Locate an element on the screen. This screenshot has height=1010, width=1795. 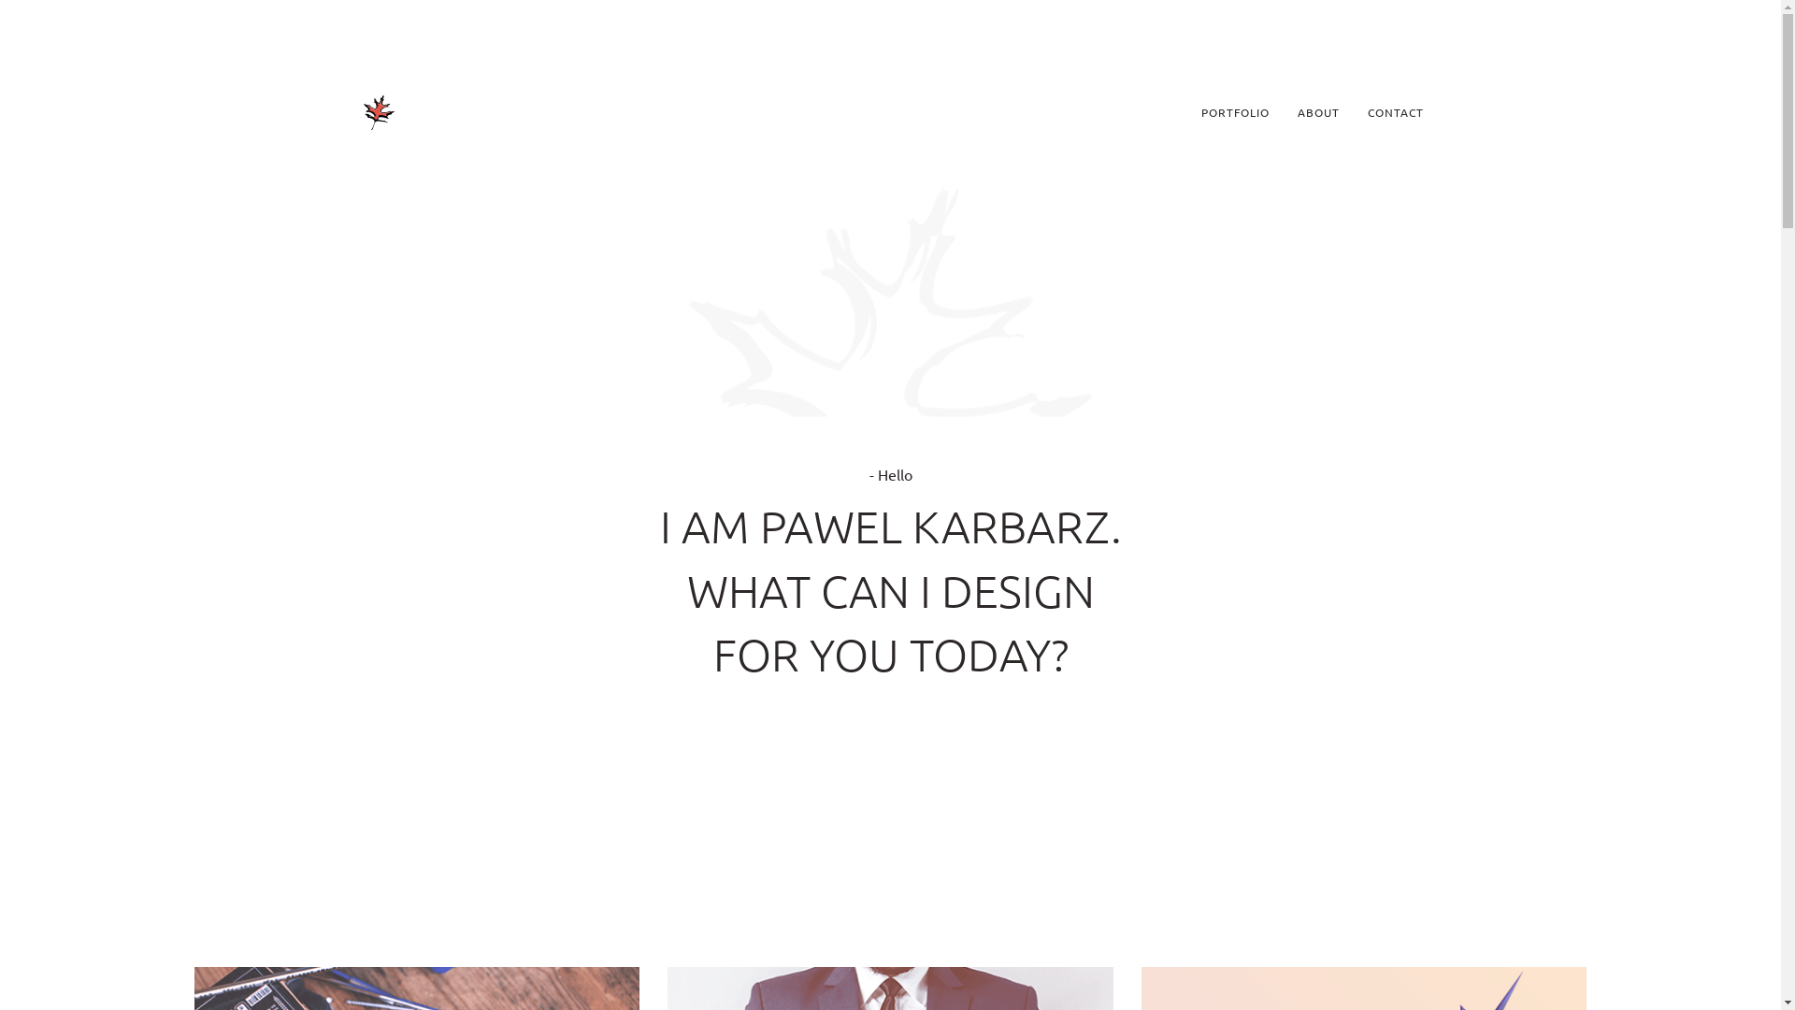
ABOUT is located at coordinates (1318, 112).